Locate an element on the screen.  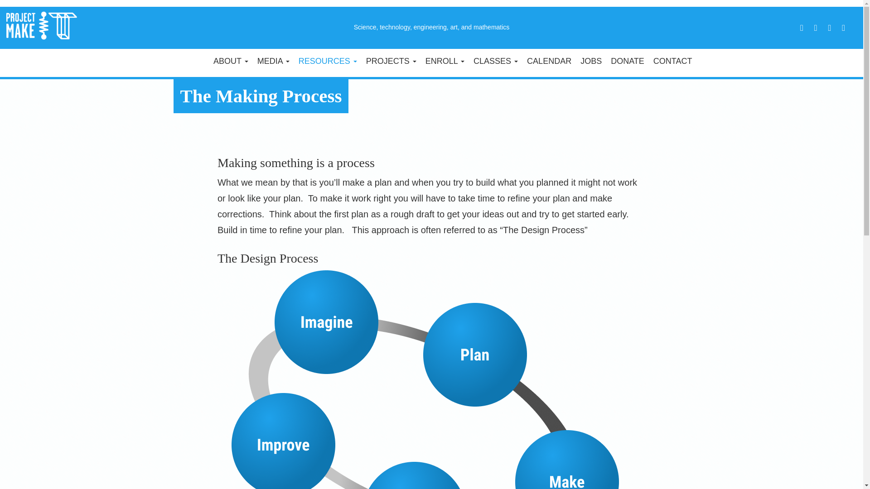
INSTAGRAM is located at coordinates (816, 27).